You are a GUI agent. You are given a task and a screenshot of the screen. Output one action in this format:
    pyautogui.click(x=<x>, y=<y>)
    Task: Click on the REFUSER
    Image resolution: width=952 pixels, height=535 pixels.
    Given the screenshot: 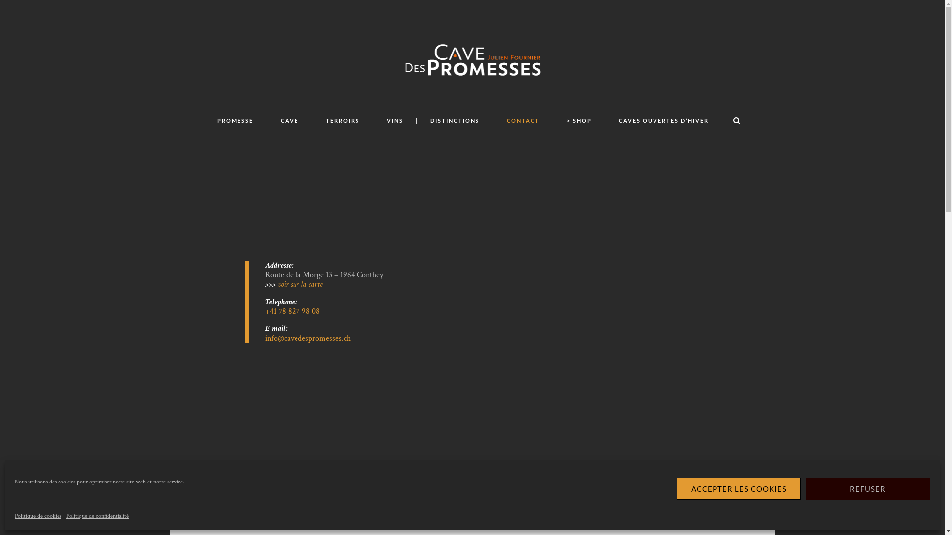 What is the action you would take?
    pyautogui.click(x=868, y=488)
    